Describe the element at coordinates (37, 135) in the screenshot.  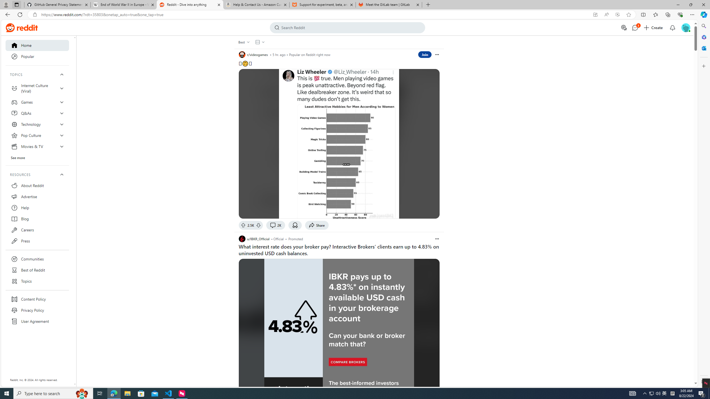
I see `Pop Culture` at that location.